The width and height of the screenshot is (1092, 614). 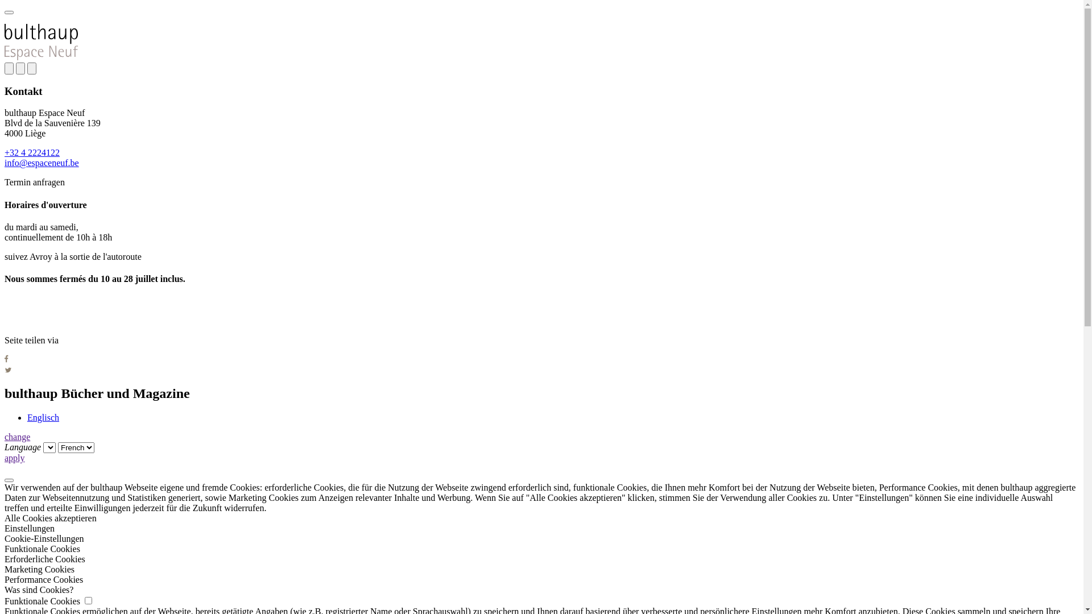 I want to click on Was sind Cookies?, so click(x=541, y=590).